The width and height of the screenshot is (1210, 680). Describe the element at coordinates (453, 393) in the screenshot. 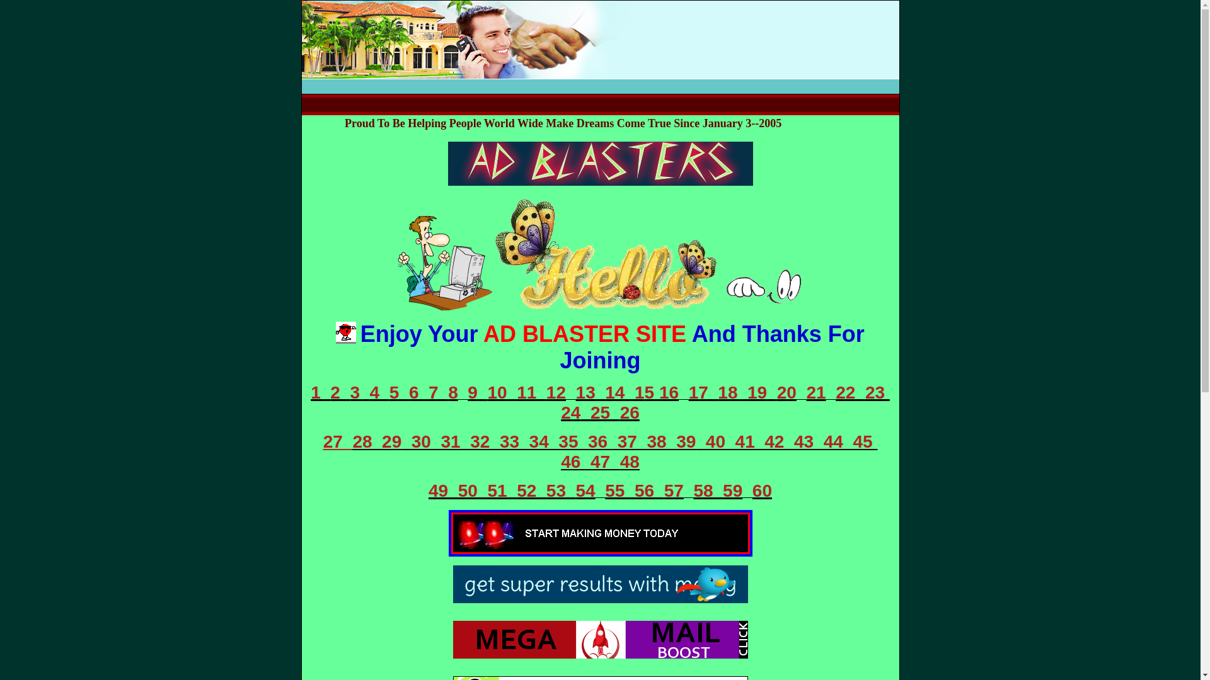

I see `8` at that location.